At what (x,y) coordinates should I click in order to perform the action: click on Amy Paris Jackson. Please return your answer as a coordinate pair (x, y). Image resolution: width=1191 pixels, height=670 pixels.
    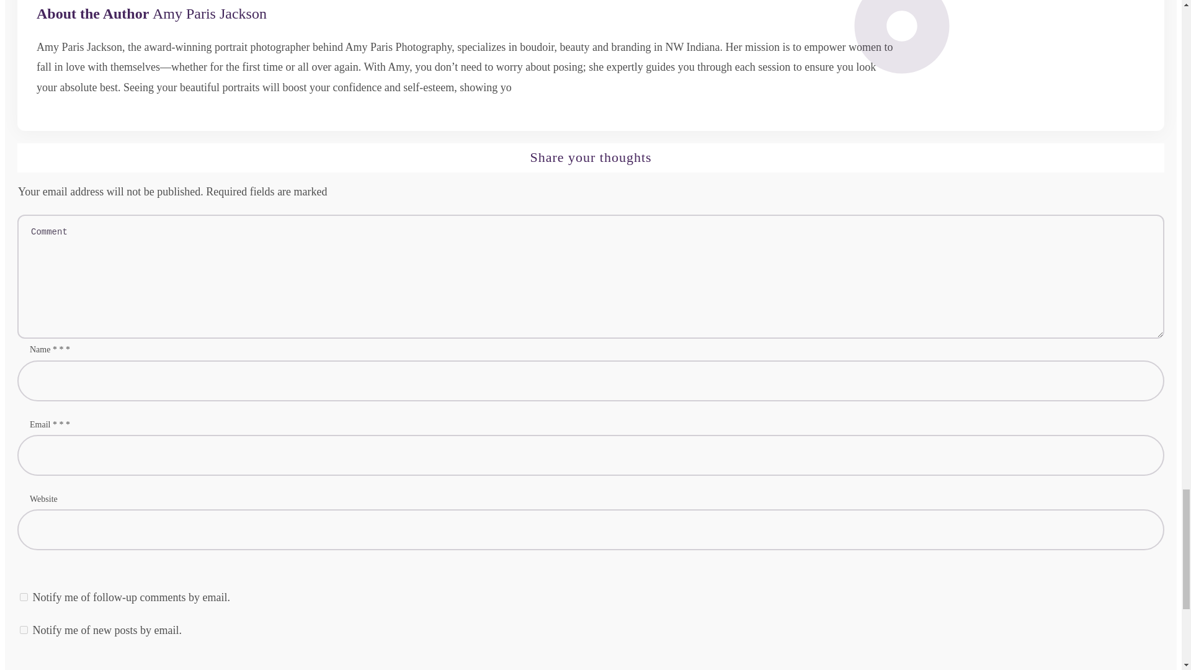
    Looking at the image, I should click on (210, 13).